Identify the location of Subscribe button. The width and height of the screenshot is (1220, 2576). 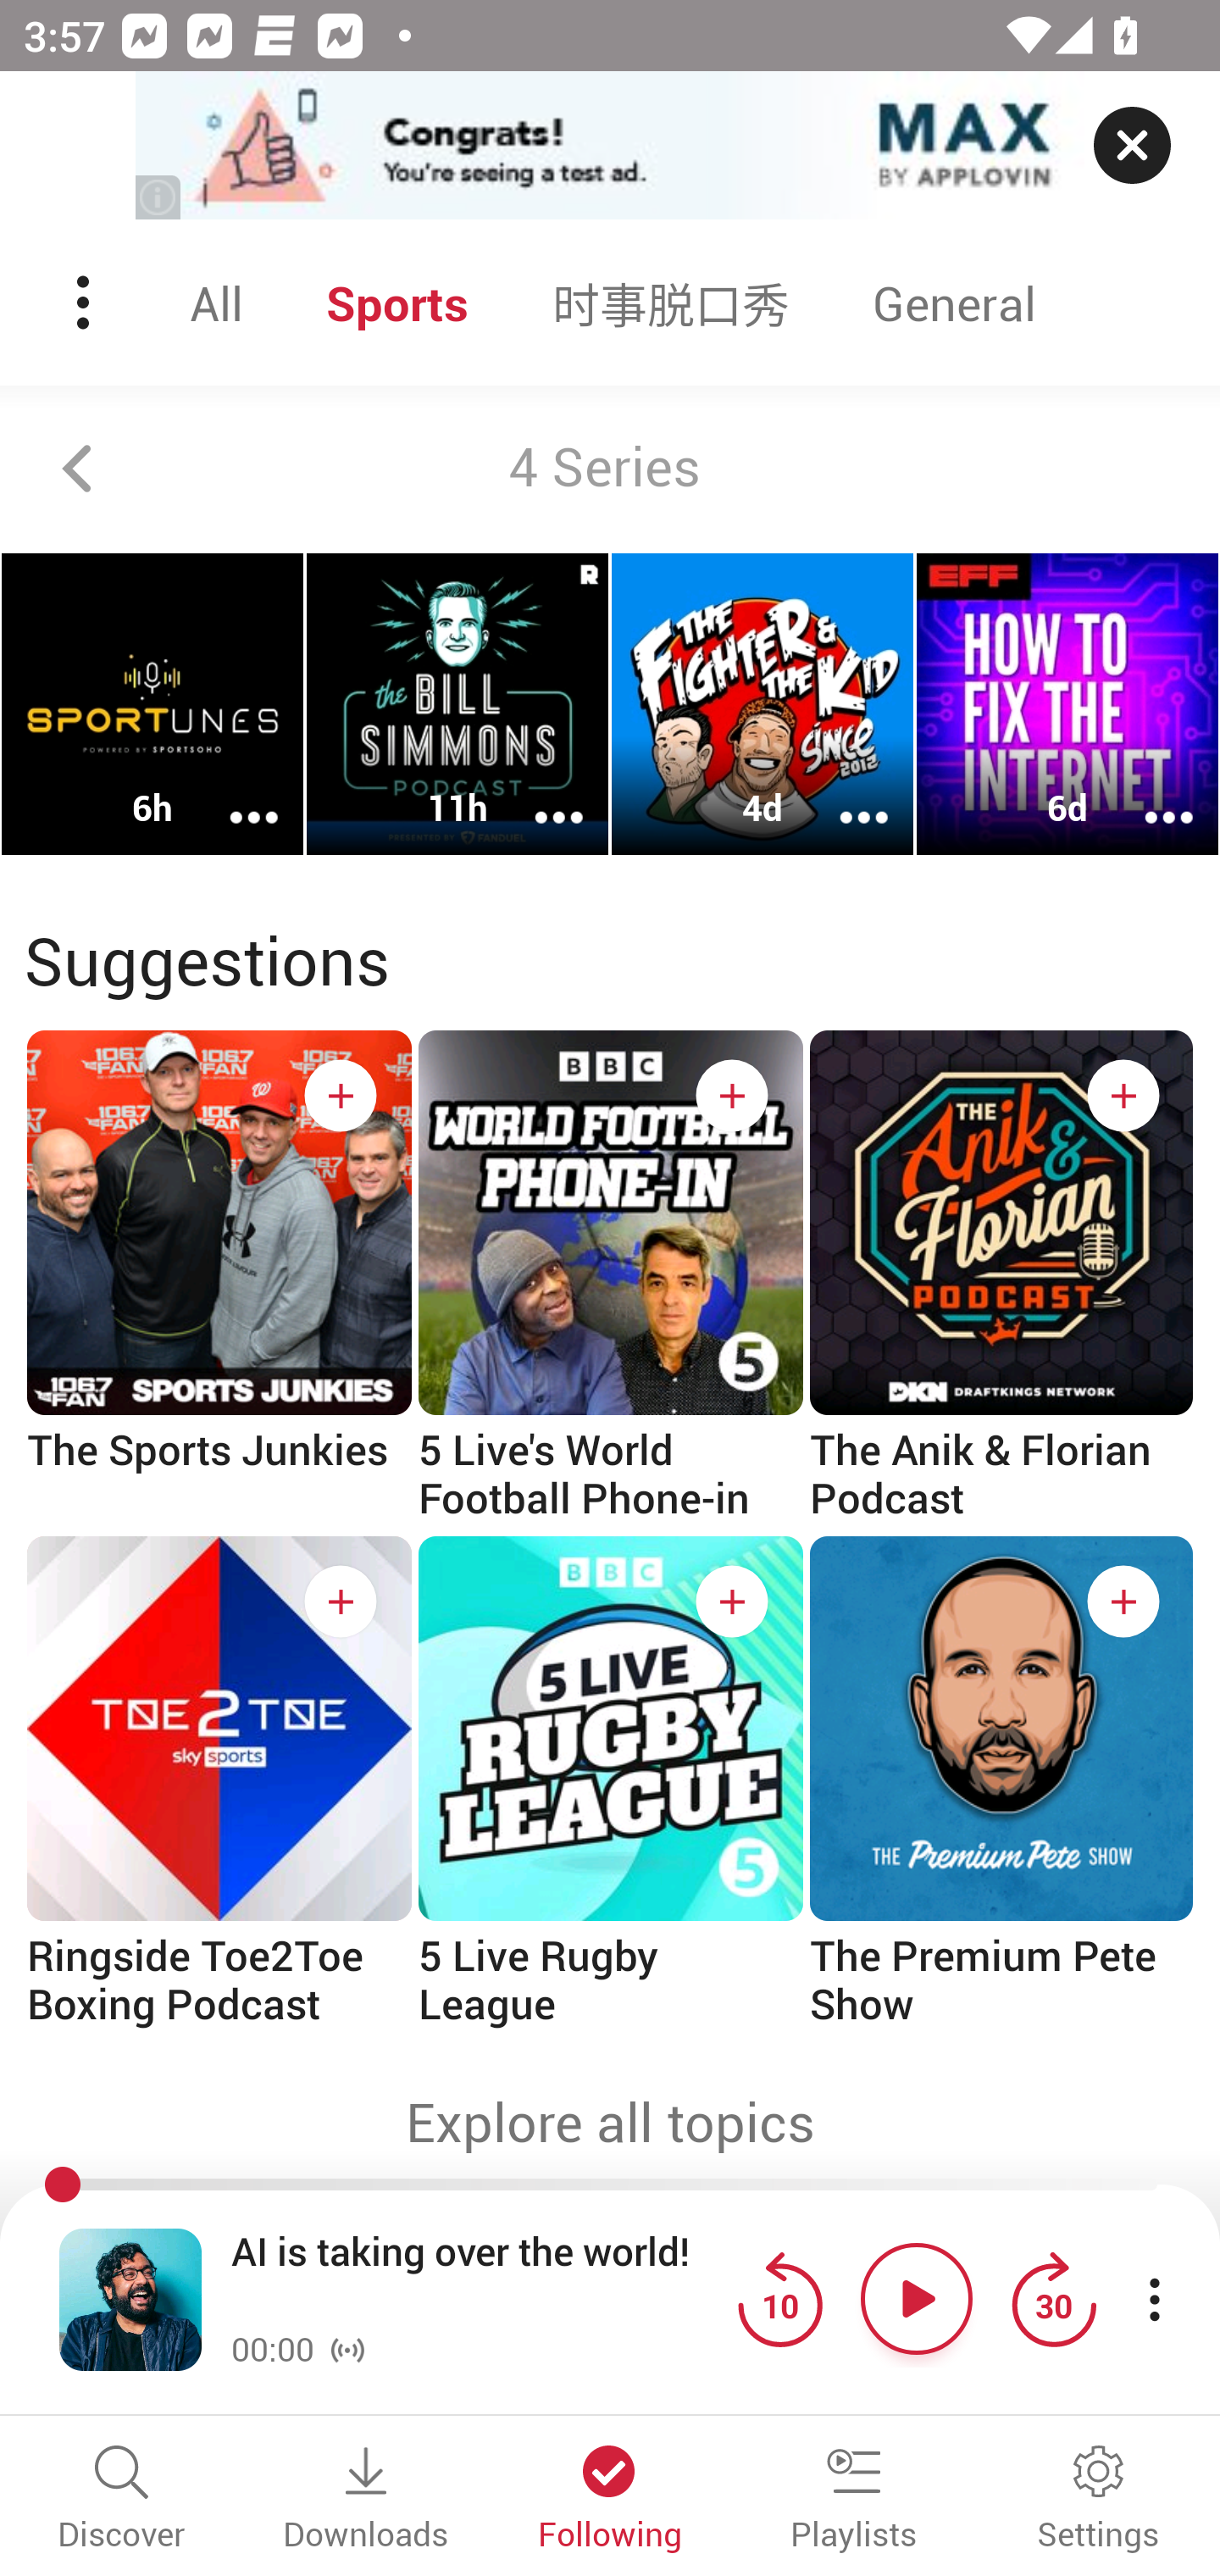
(732, 1602).